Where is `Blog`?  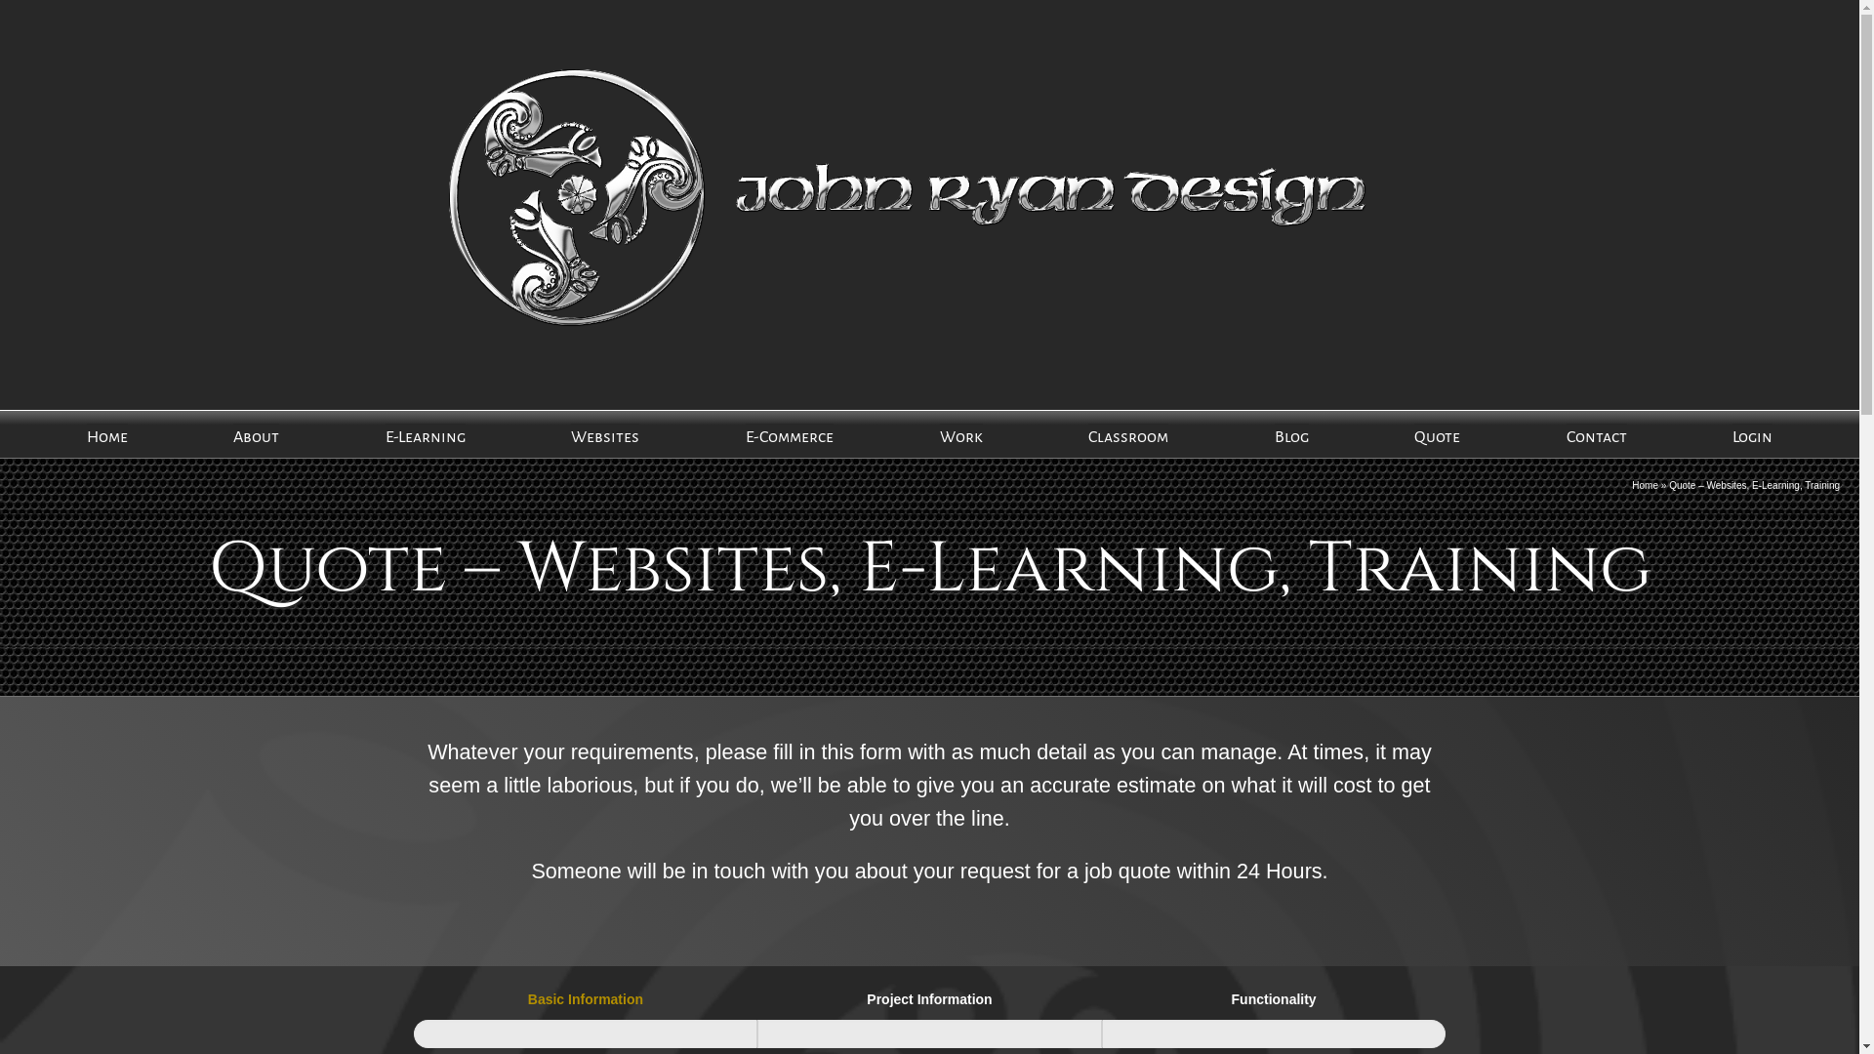
Blog is located at coordinates (1292, 435).